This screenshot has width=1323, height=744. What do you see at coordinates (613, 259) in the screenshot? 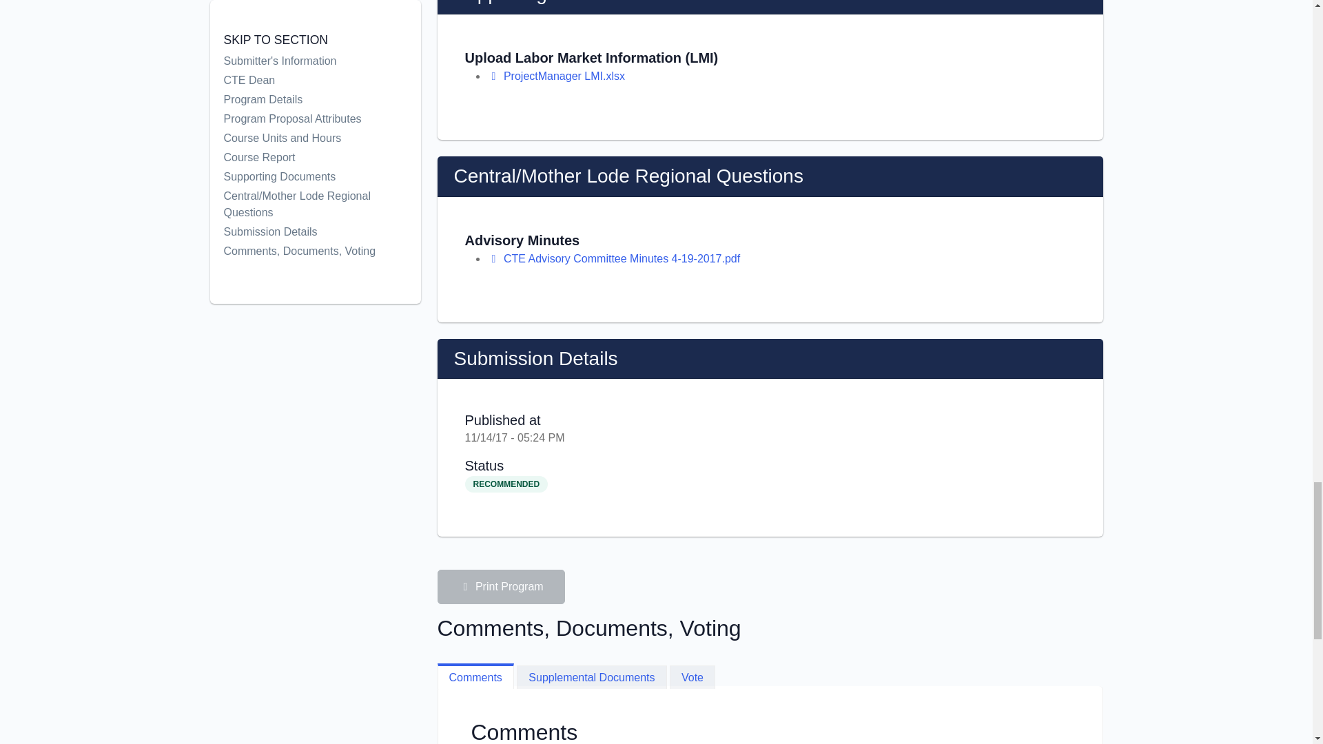
I see `Supplemental Documents` at bounding box center [613, 259].